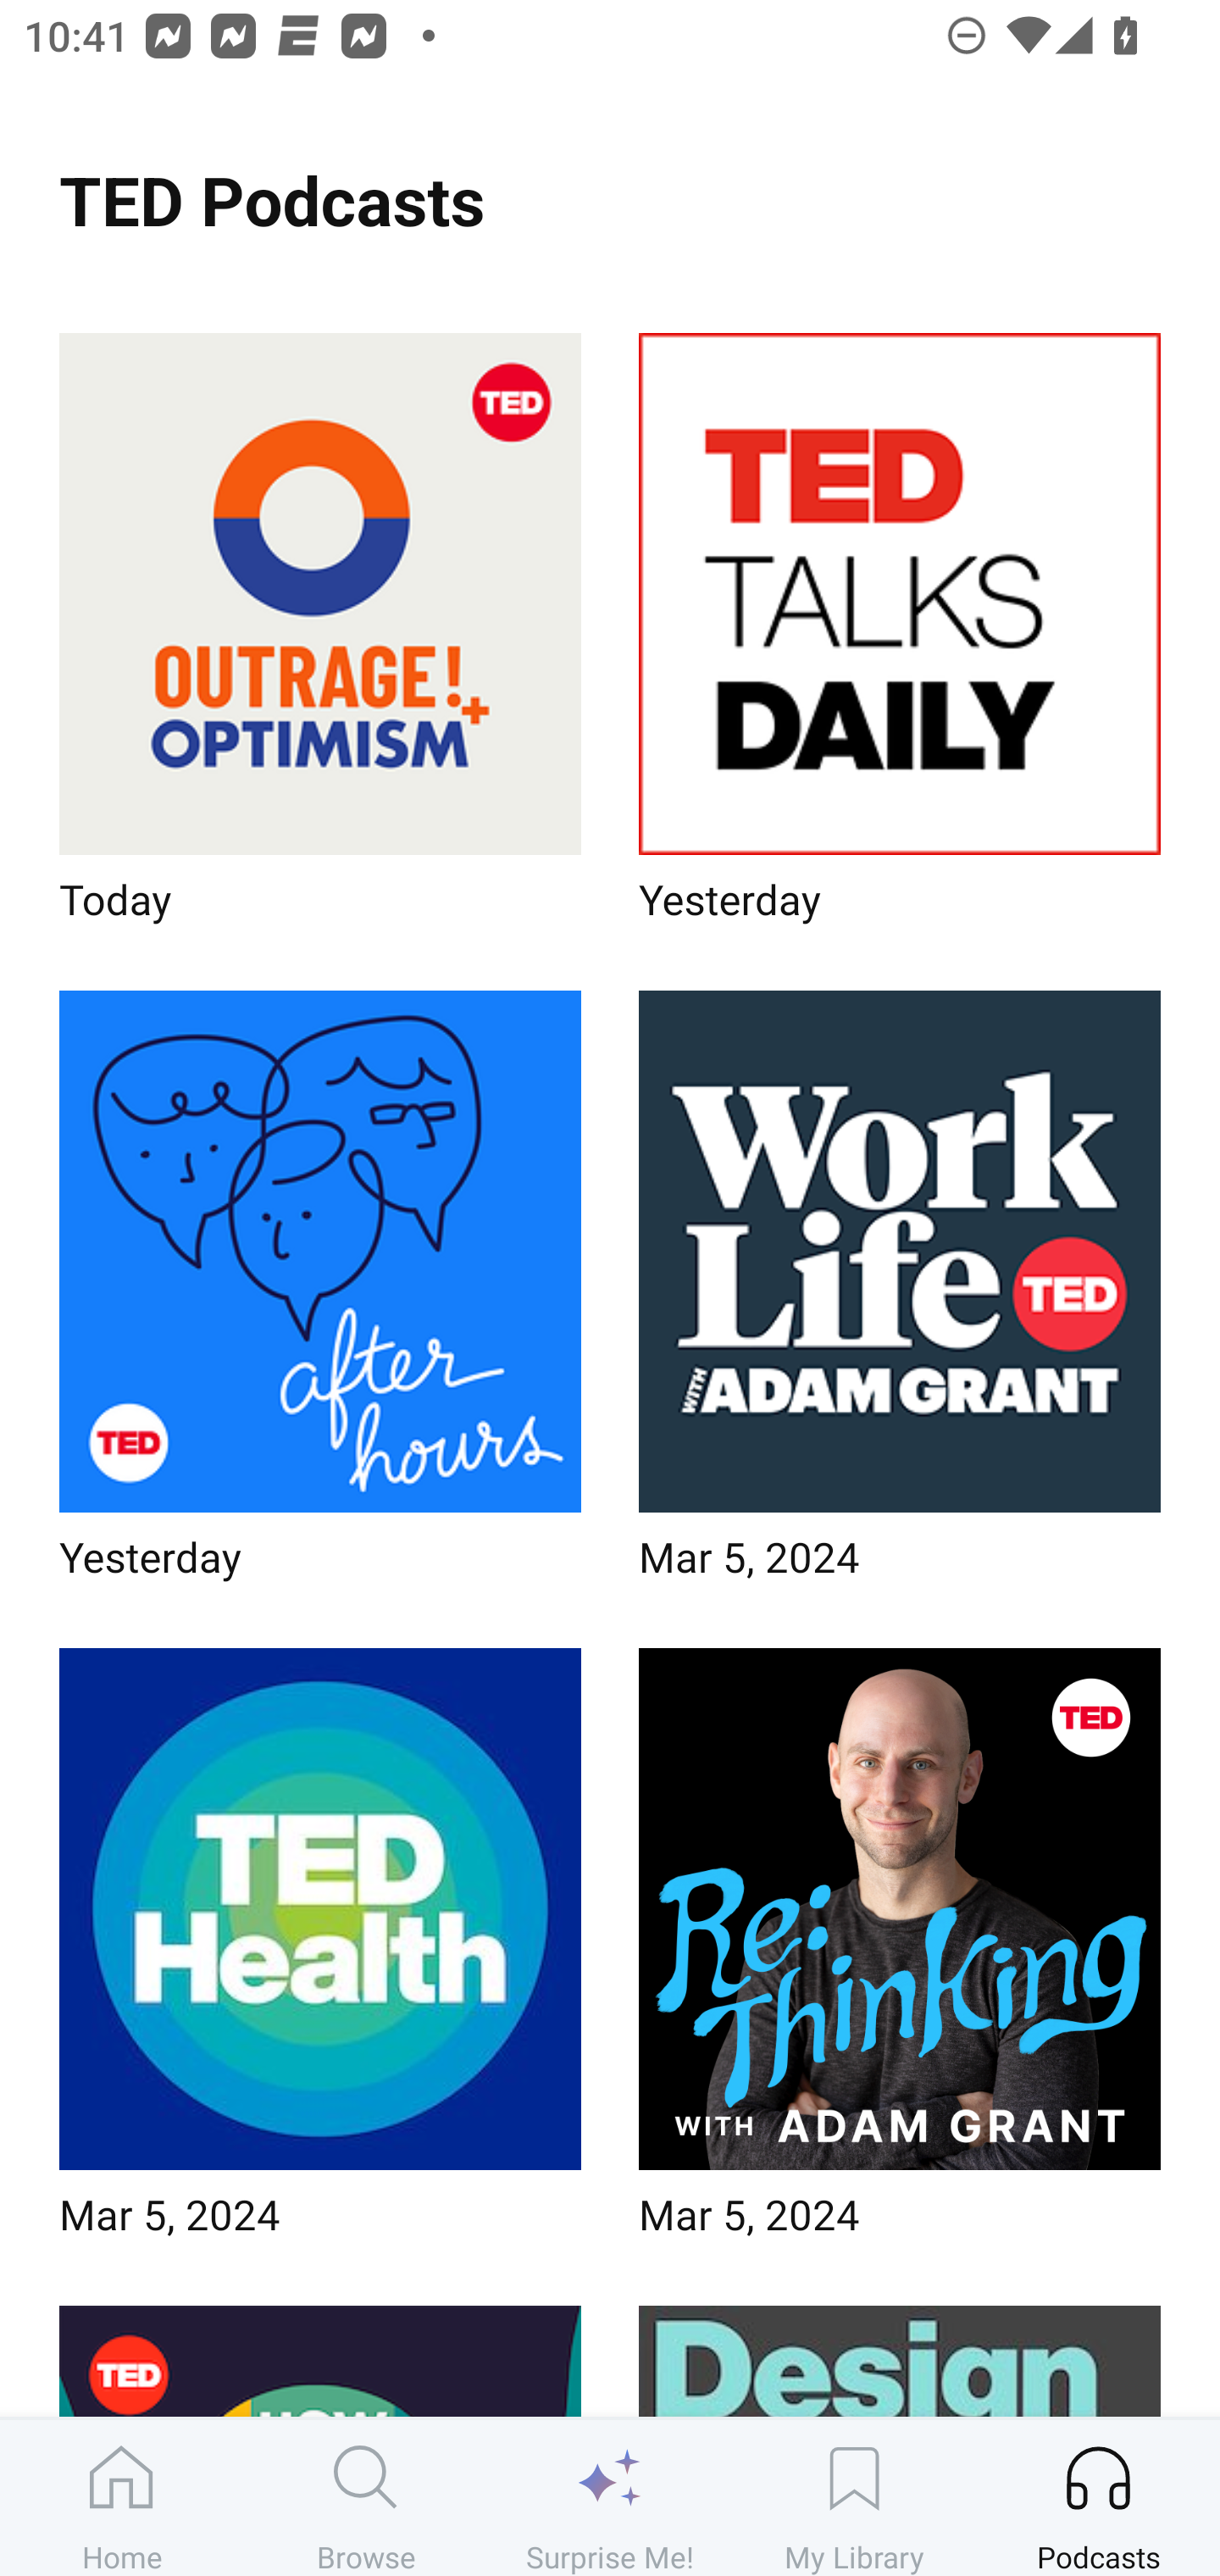 The height and width of the screenshot is (2576, 1220). Describe the element at coordinates (320, 1954) in the screenshot. I see `Mar 5, 2024` at that location.